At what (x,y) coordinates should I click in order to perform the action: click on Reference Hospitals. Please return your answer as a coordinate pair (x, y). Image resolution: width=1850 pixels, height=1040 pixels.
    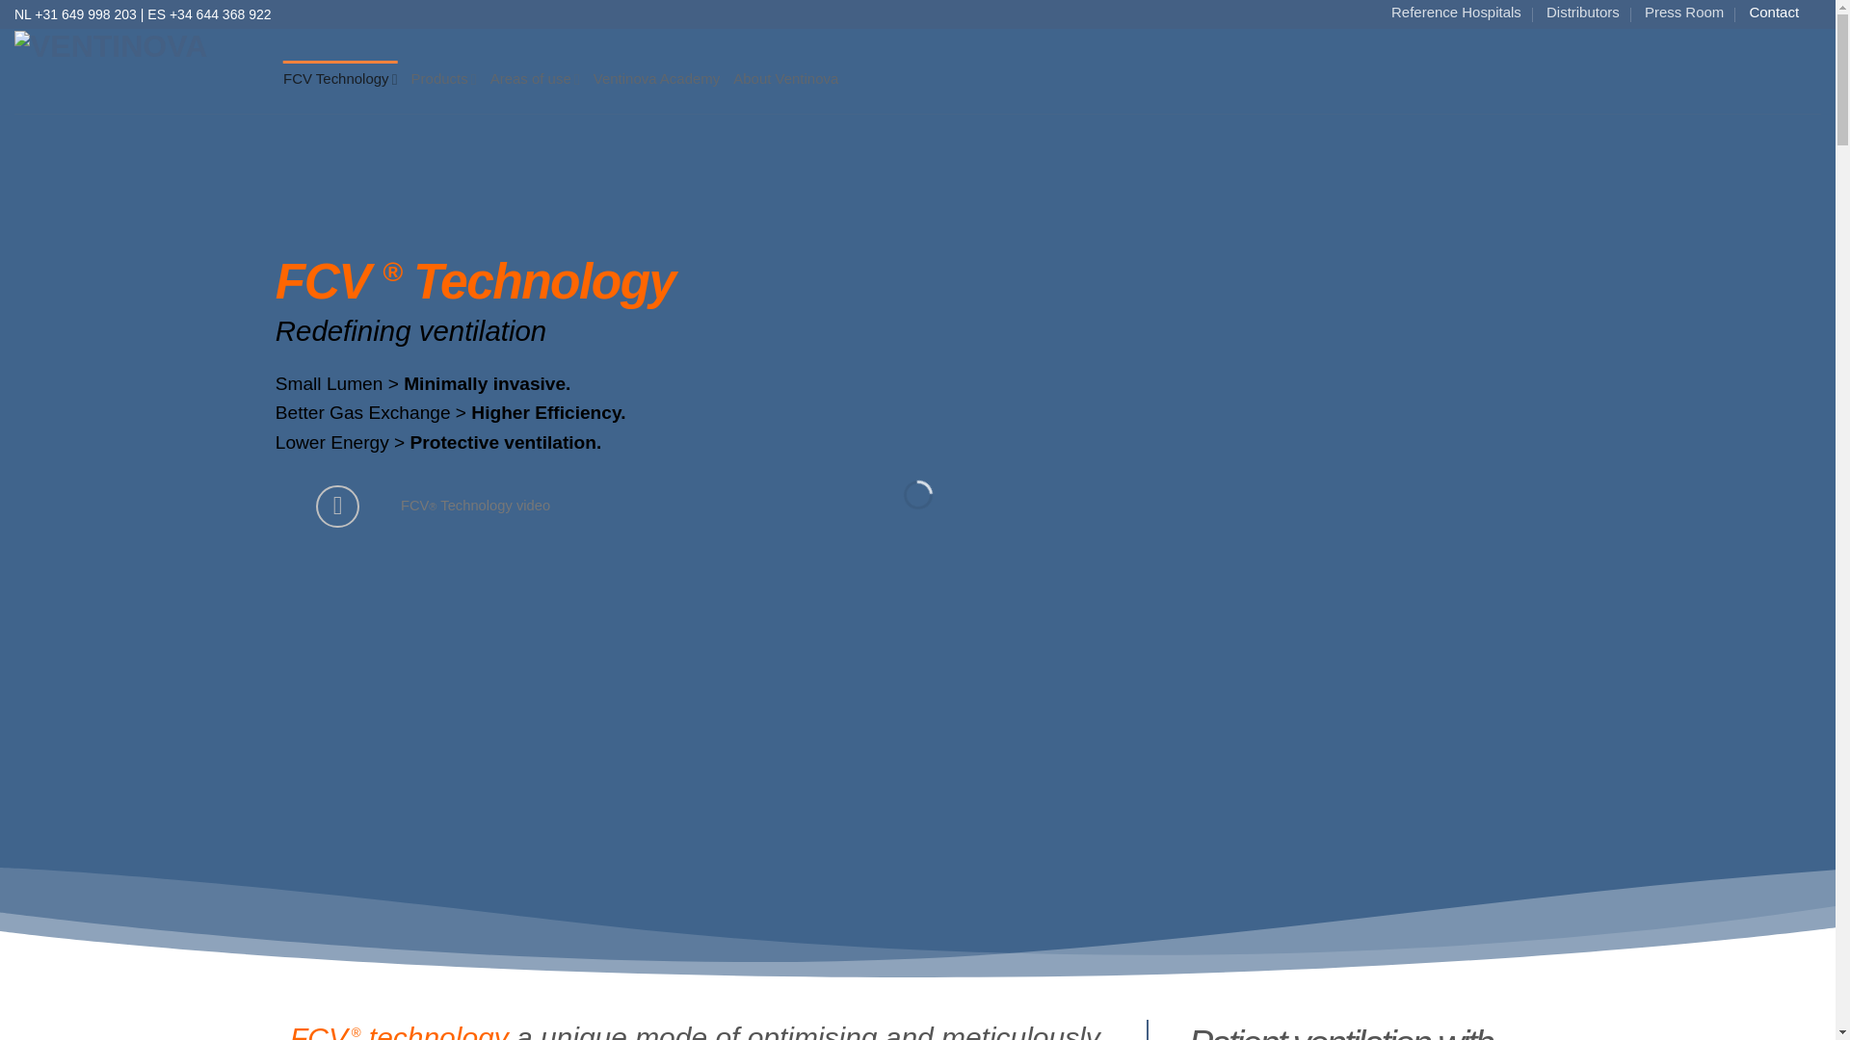
    Looking at the image, I should click on (1455, 12).